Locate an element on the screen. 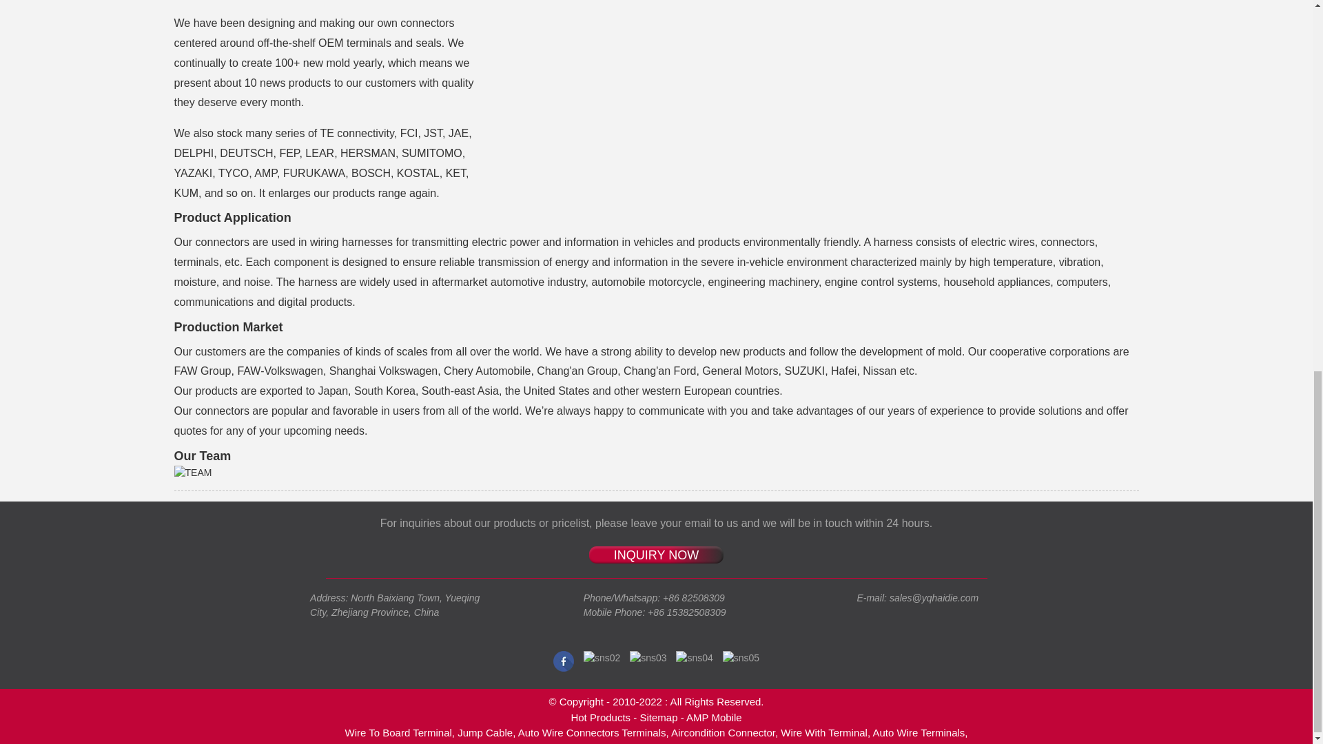  Aircondition Connector is located at coordinates (723, 733).